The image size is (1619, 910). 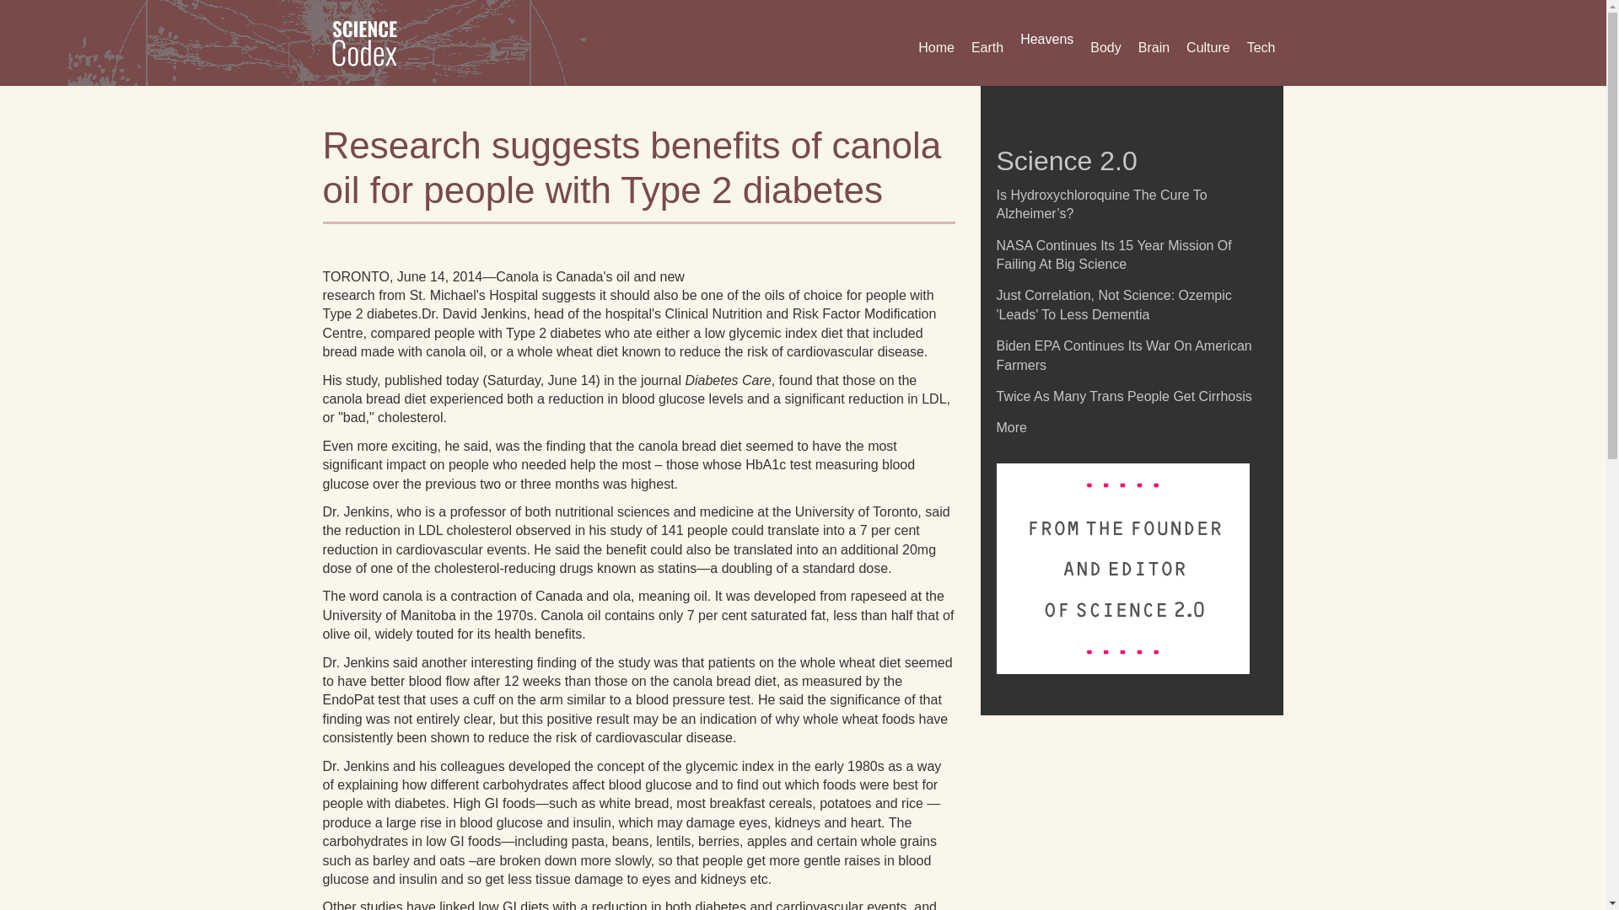 I want to click on Tech, so click(x=1261, y=47).